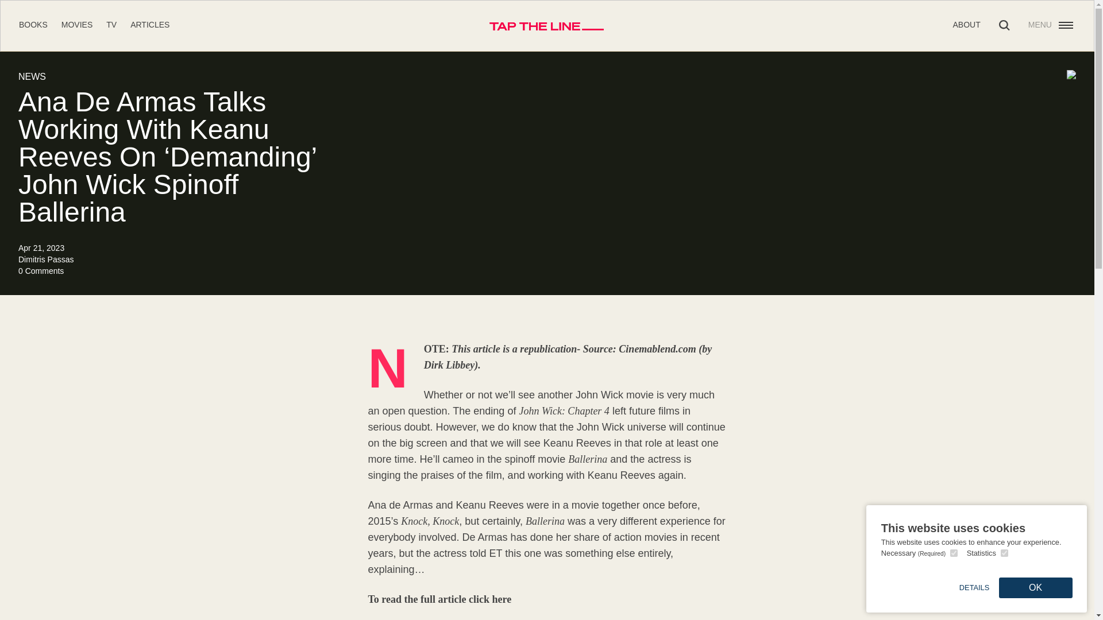  Describe the element at coordinates (496, 553) in the screenshot. I see `ET` at that location.